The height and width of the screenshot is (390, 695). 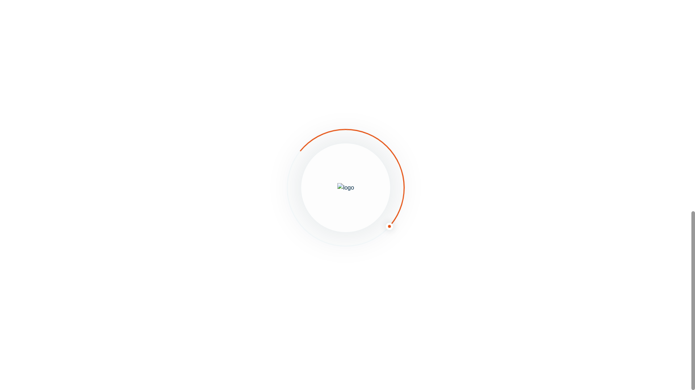 I want to click on Blog, so click(x=248, y=237).